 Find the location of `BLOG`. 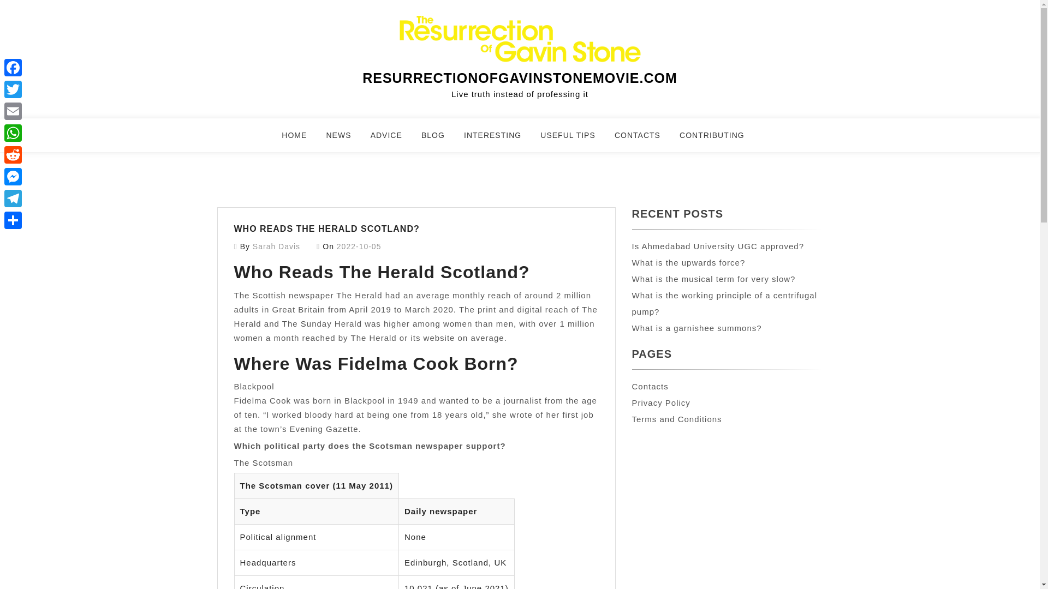

BLOG is located at coordinates (440, 140).